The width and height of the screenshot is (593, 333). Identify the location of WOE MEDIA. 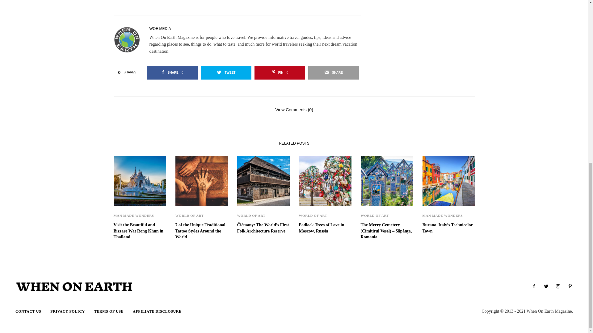
(280, 72).